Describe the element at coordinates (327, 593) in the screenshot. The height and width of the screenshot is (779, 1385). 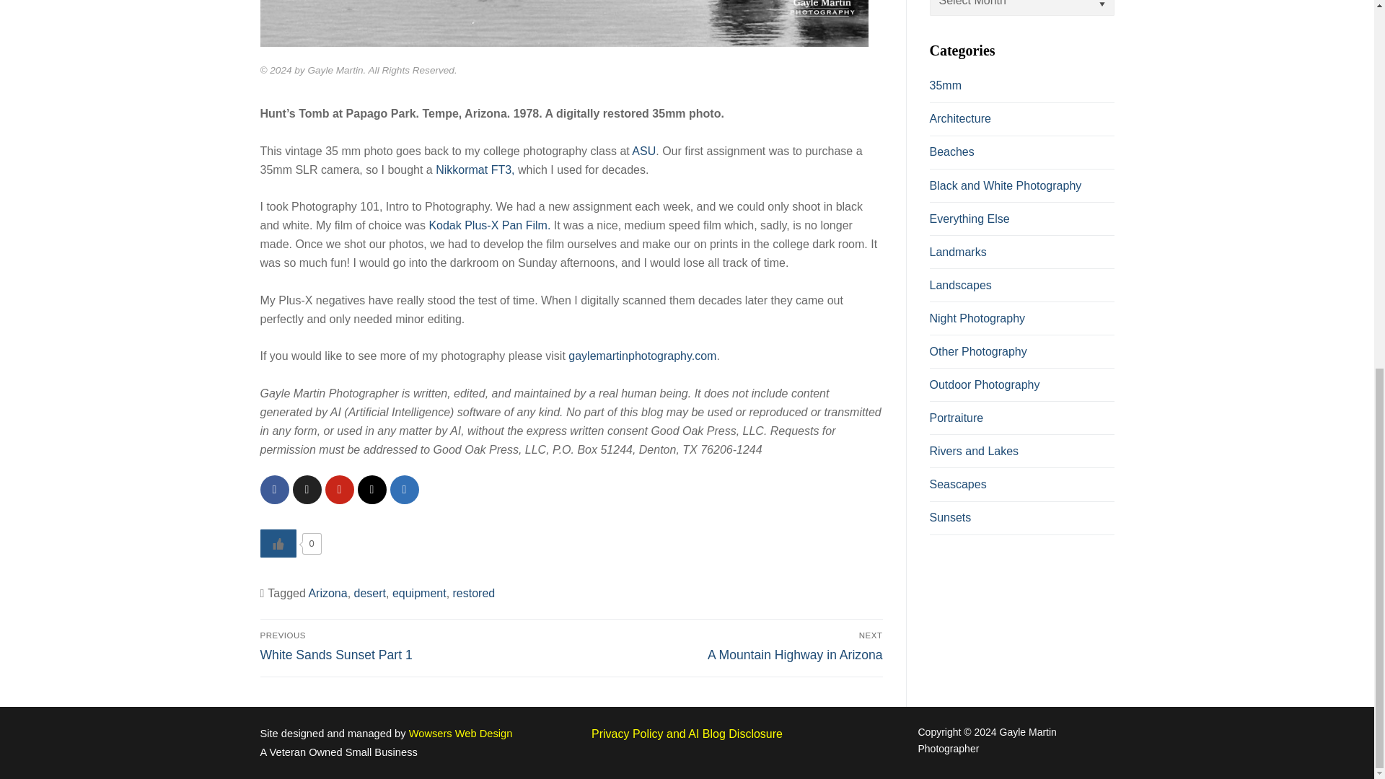
I see `Arizona` at that location.